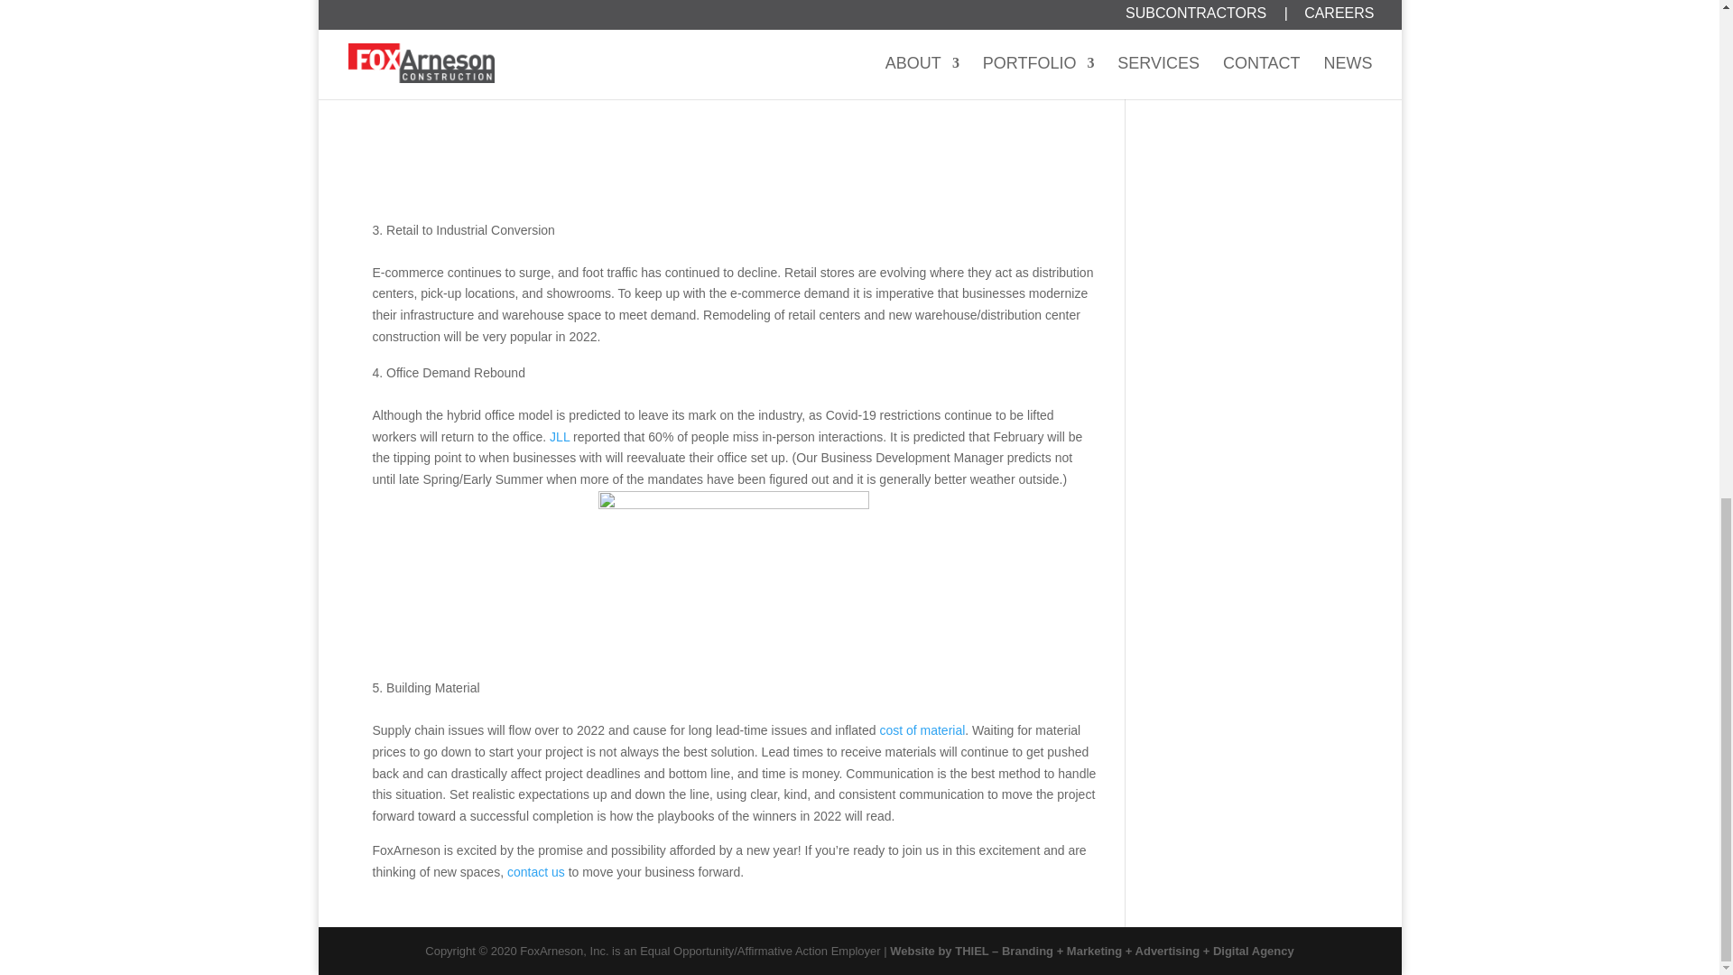 The image size is (1733, 975). What do you see at coordinates (922, 729) in the screenshot?
I see `cost of material` at bounding box center [922, 729].